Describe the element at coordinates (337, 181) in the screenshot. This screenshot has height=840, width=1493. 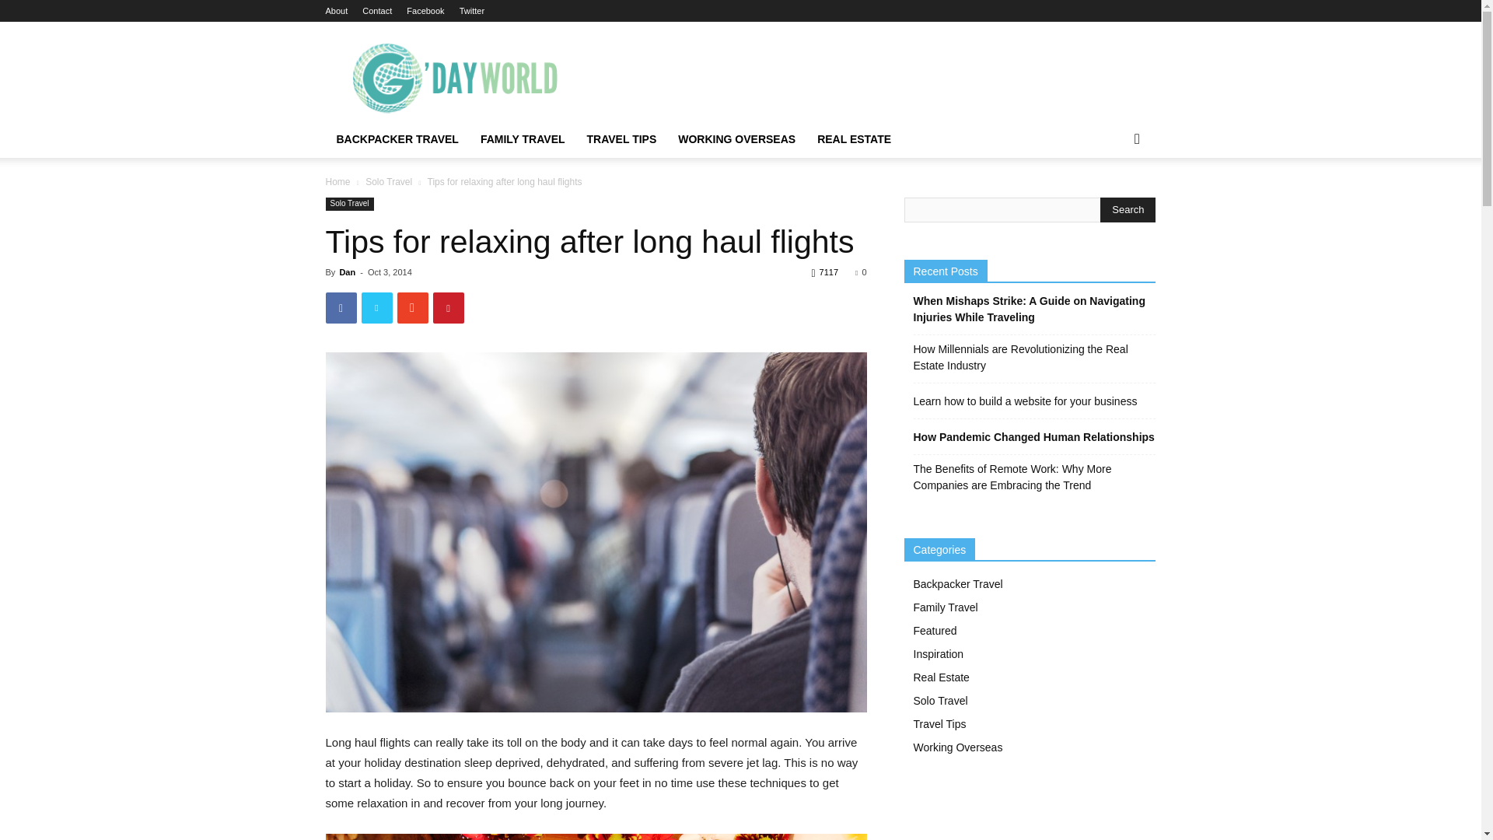
I see `Home` at that location.